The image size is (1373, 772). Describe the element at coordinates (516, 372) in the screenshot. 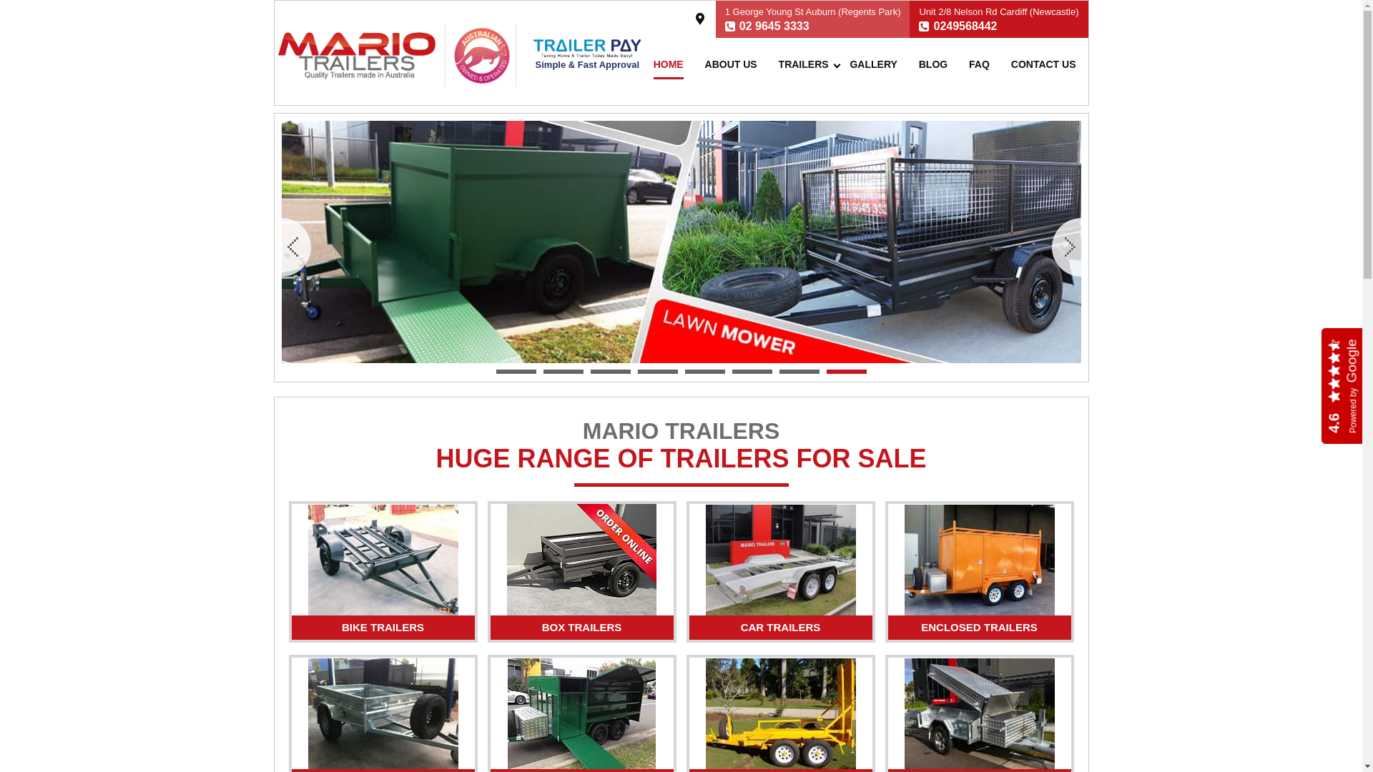

I see `1` at that location.